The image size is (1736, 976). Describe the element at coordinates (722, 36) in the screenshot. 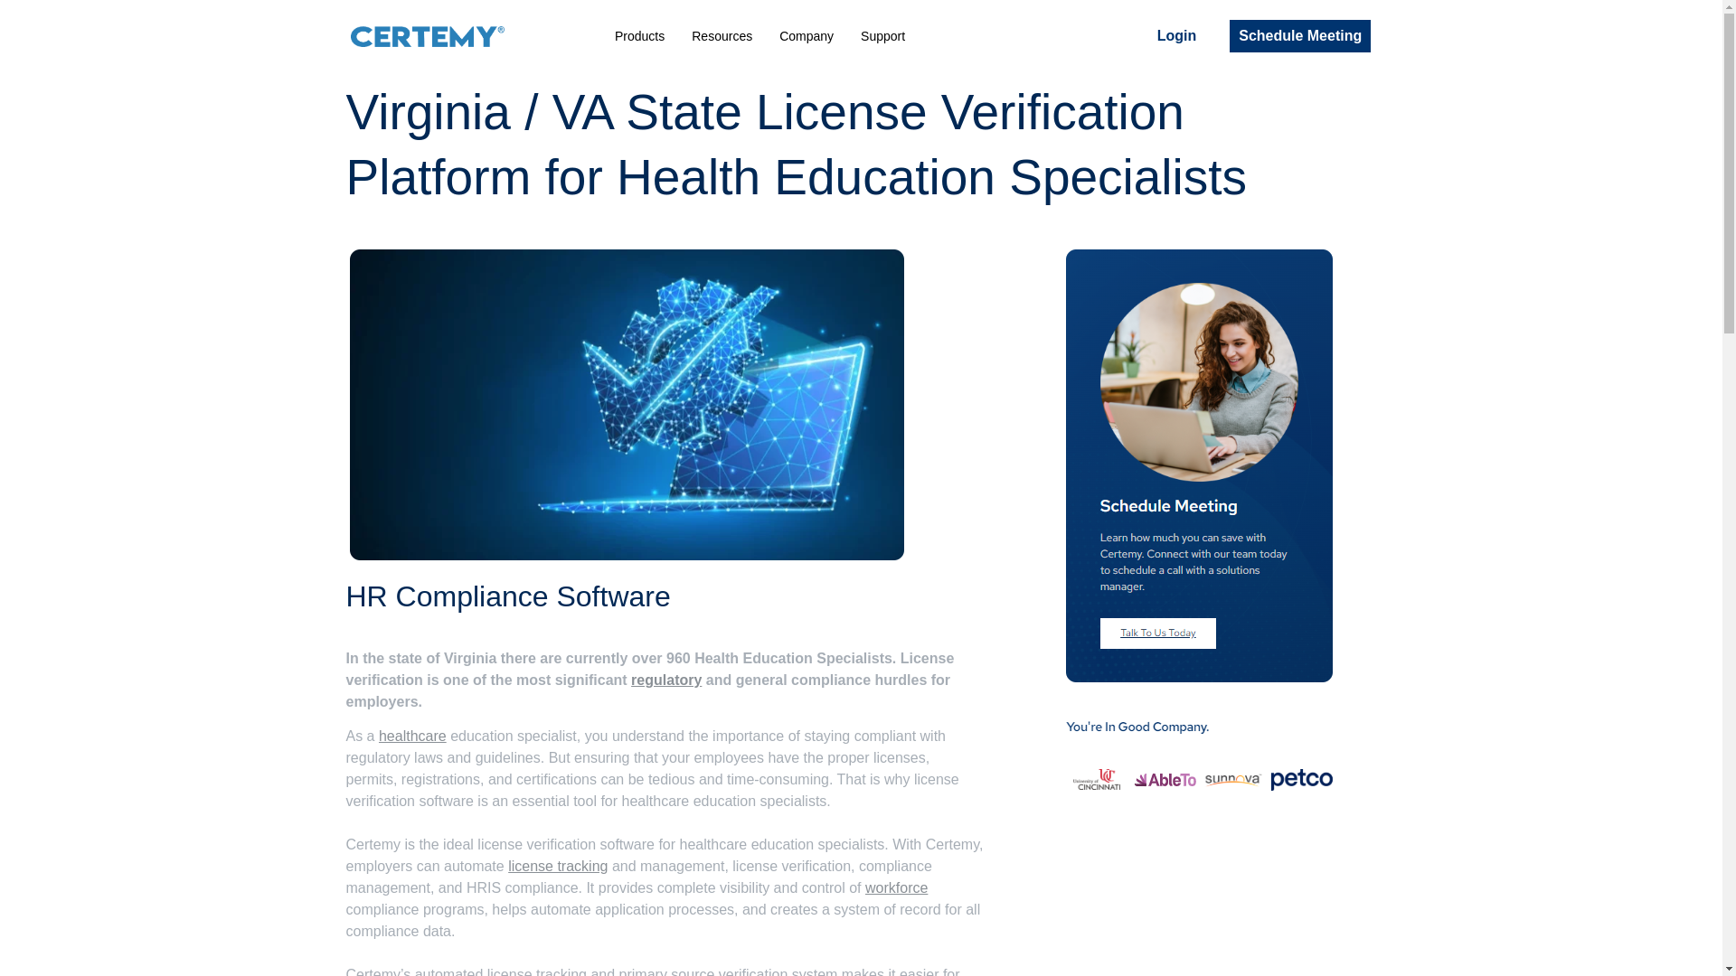

I see `Resources` at that location.